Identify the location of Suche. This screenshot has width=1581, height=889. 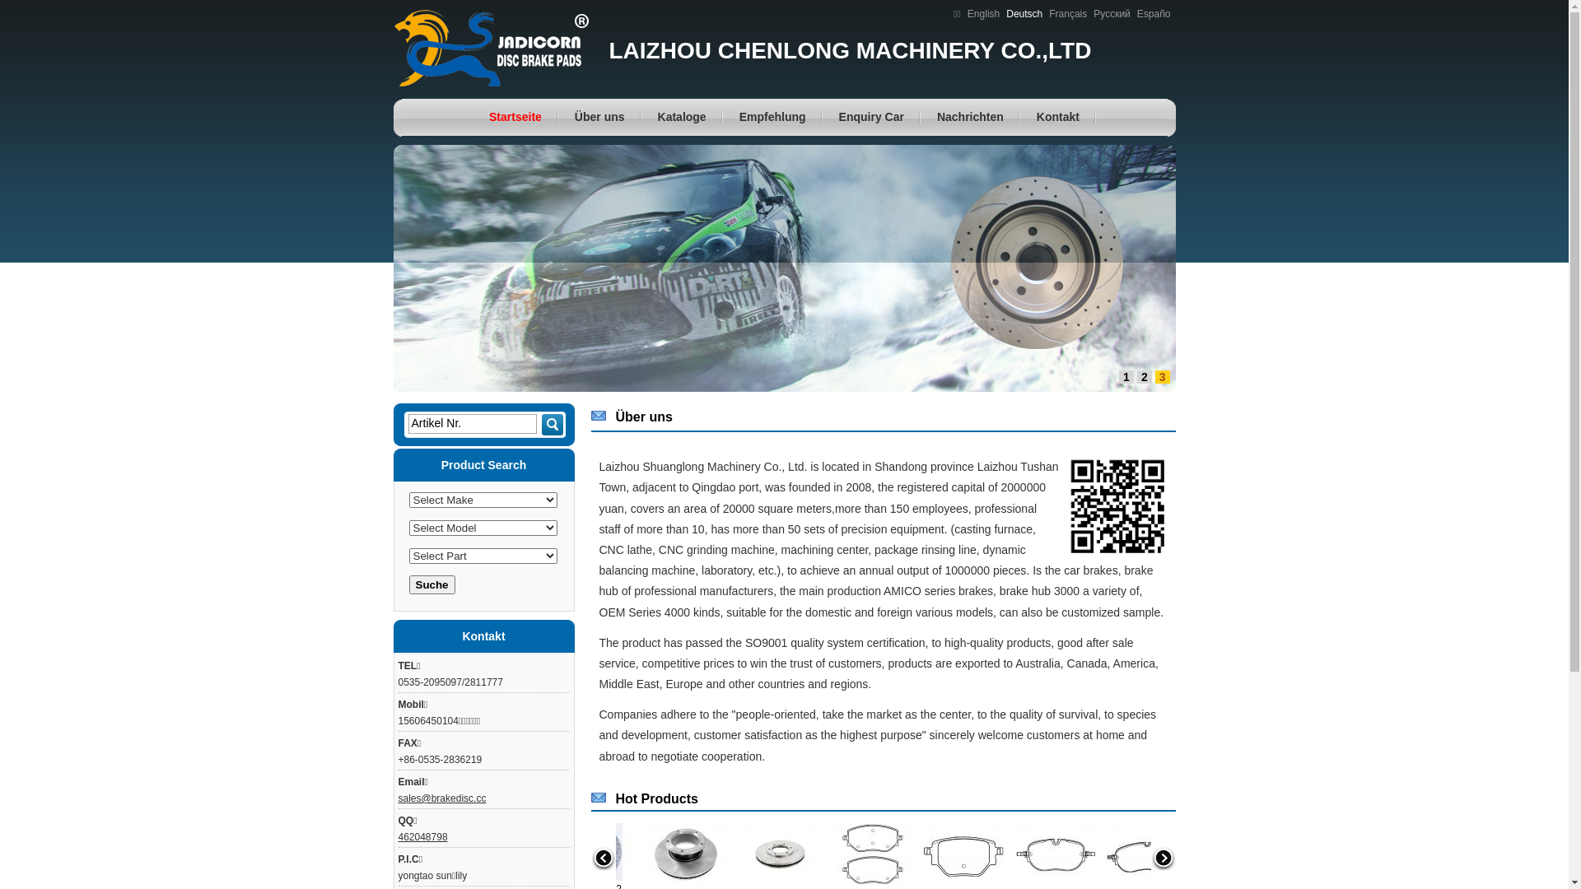
(553, 431).